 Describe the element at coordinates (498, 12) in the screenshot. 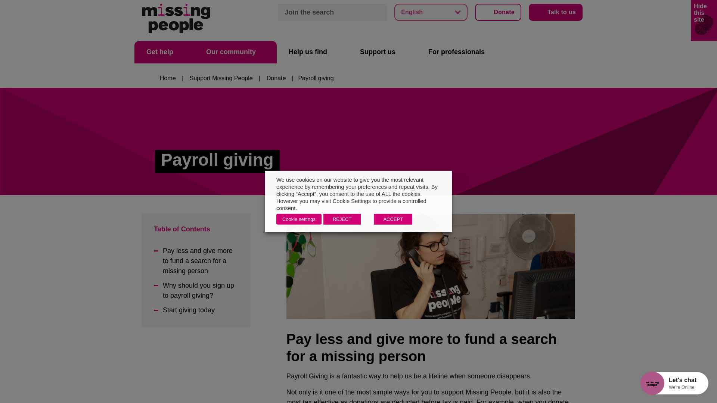

I see `Donate` at that location.